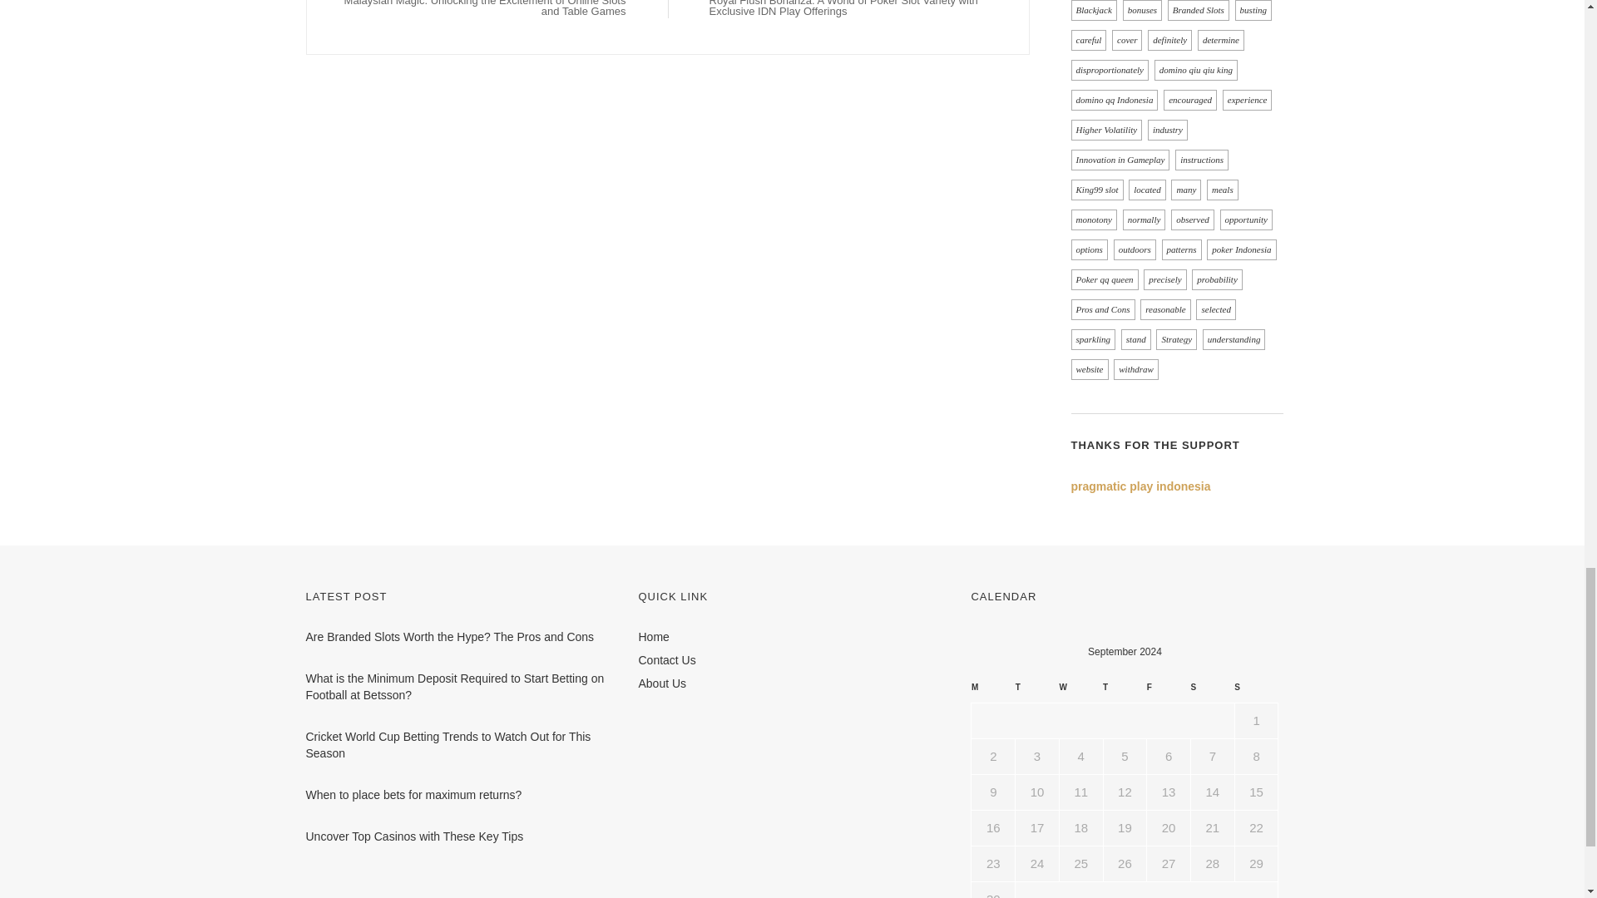  What do you see at coordinates (1169, 691) in the screenshot?
I see `Friday` at bounding box center [1169, 691].